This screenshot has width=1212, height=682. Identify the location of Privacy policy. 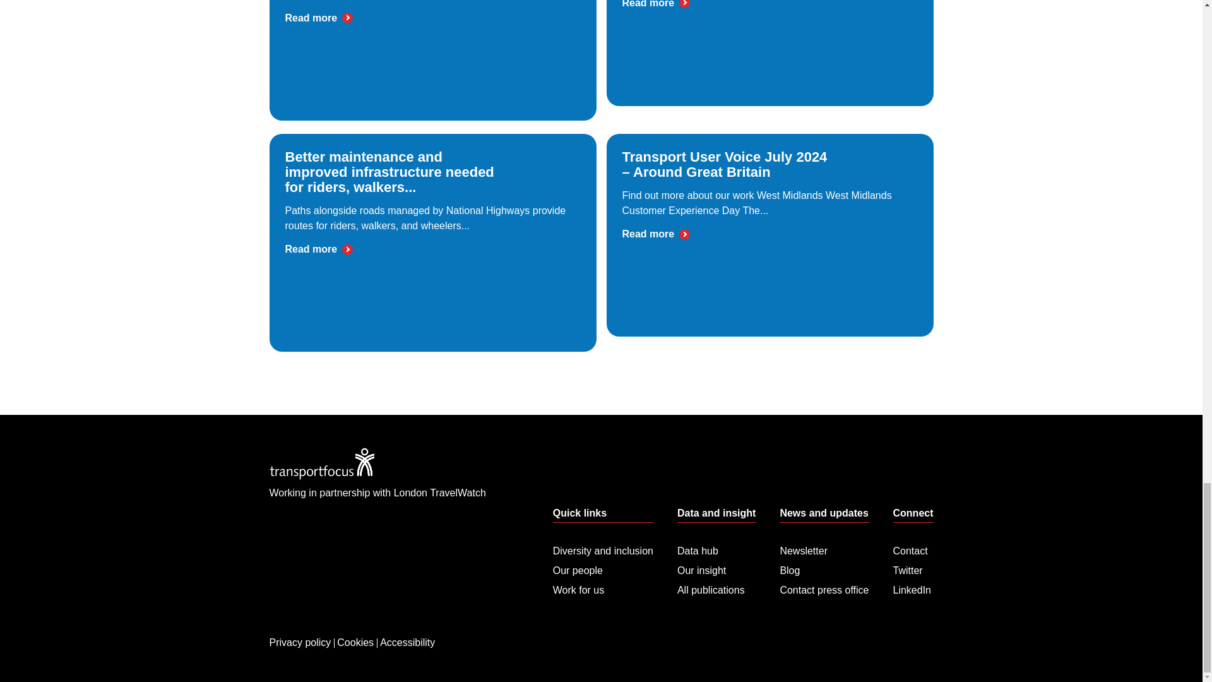
(300, 623).